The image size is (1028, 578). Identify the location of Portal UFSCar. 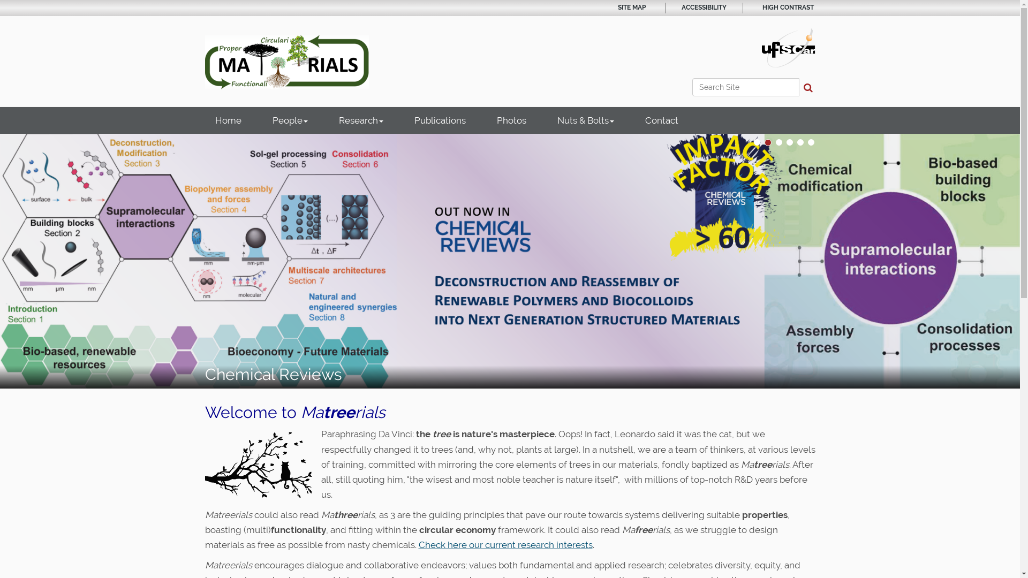
(788, 47).